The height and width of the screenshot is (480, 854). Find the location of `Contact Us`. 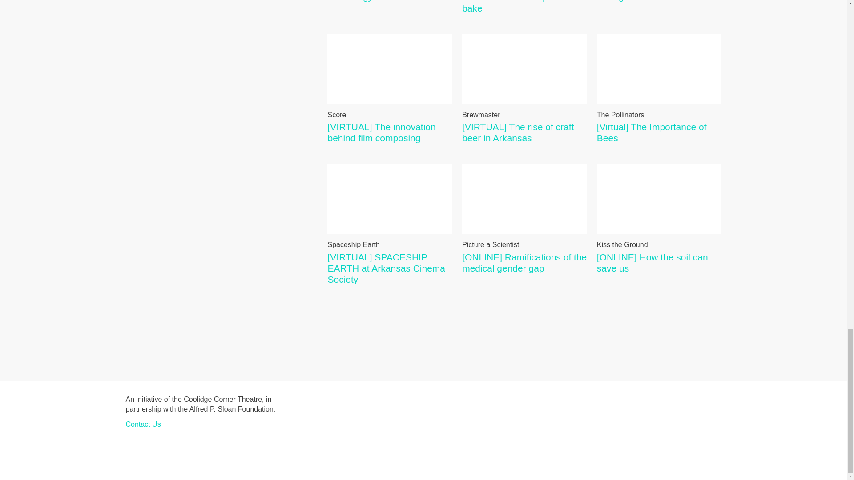

Contact Us is located at coordinates (194, 449).